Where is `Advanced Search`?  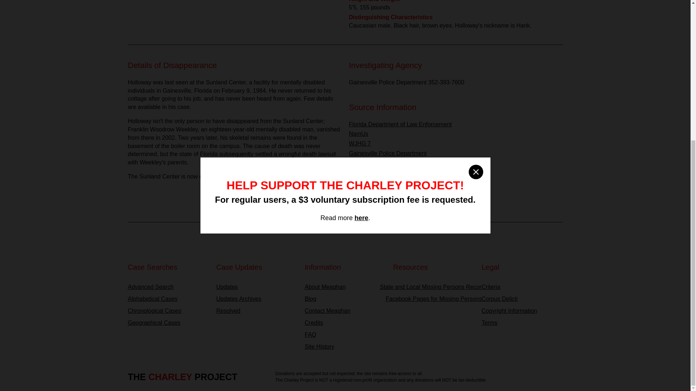 Advanced Search is located at coordinates (168, 287).